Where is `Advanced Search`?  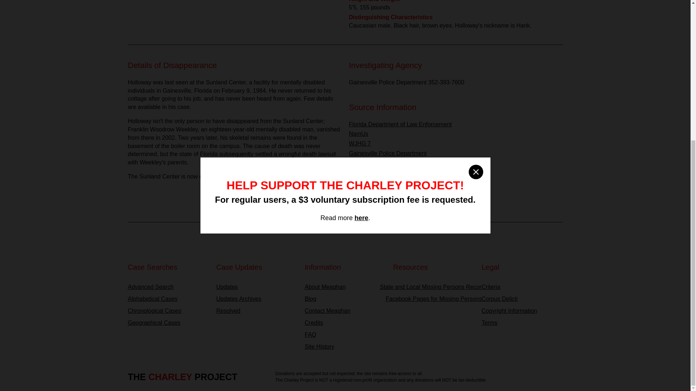 Advanced Search is located at coordinates (168, 287).